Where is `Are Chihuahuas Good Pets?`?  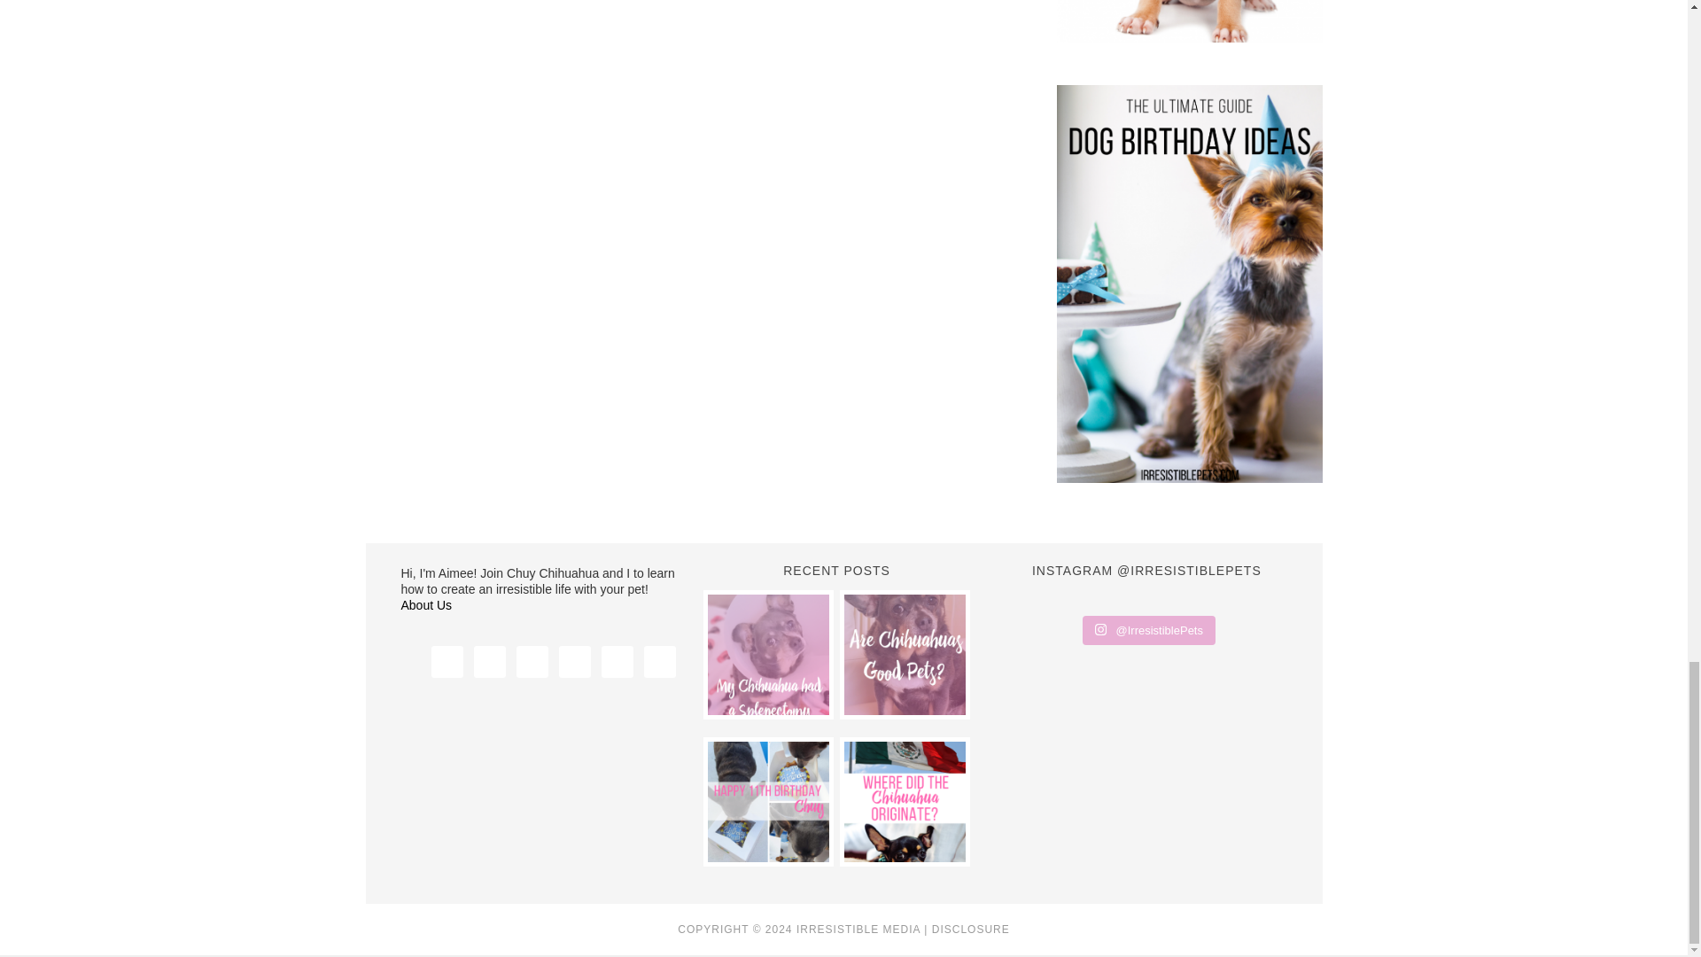
Are Chihuahuas Good Pets? is located at coordinates (904, 654).